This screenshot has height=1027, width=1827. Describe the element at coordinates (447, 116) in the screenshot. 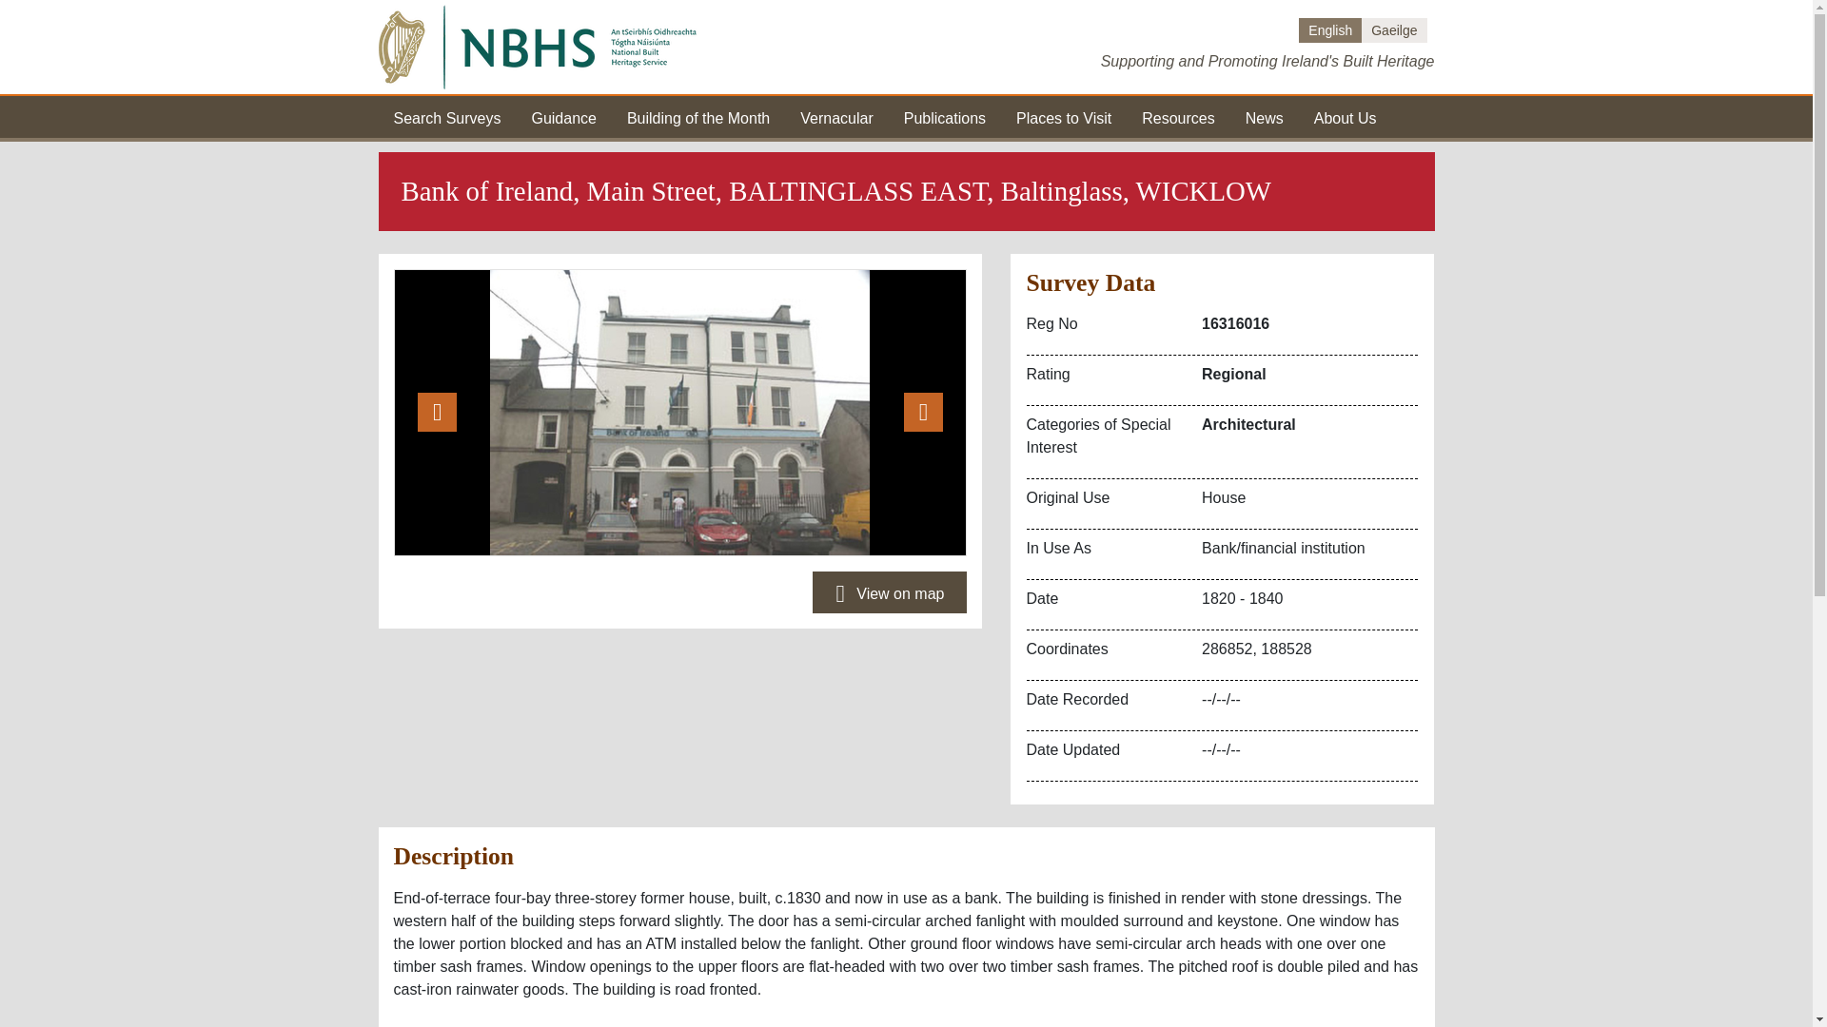

I see `Search Surveys` at that location.